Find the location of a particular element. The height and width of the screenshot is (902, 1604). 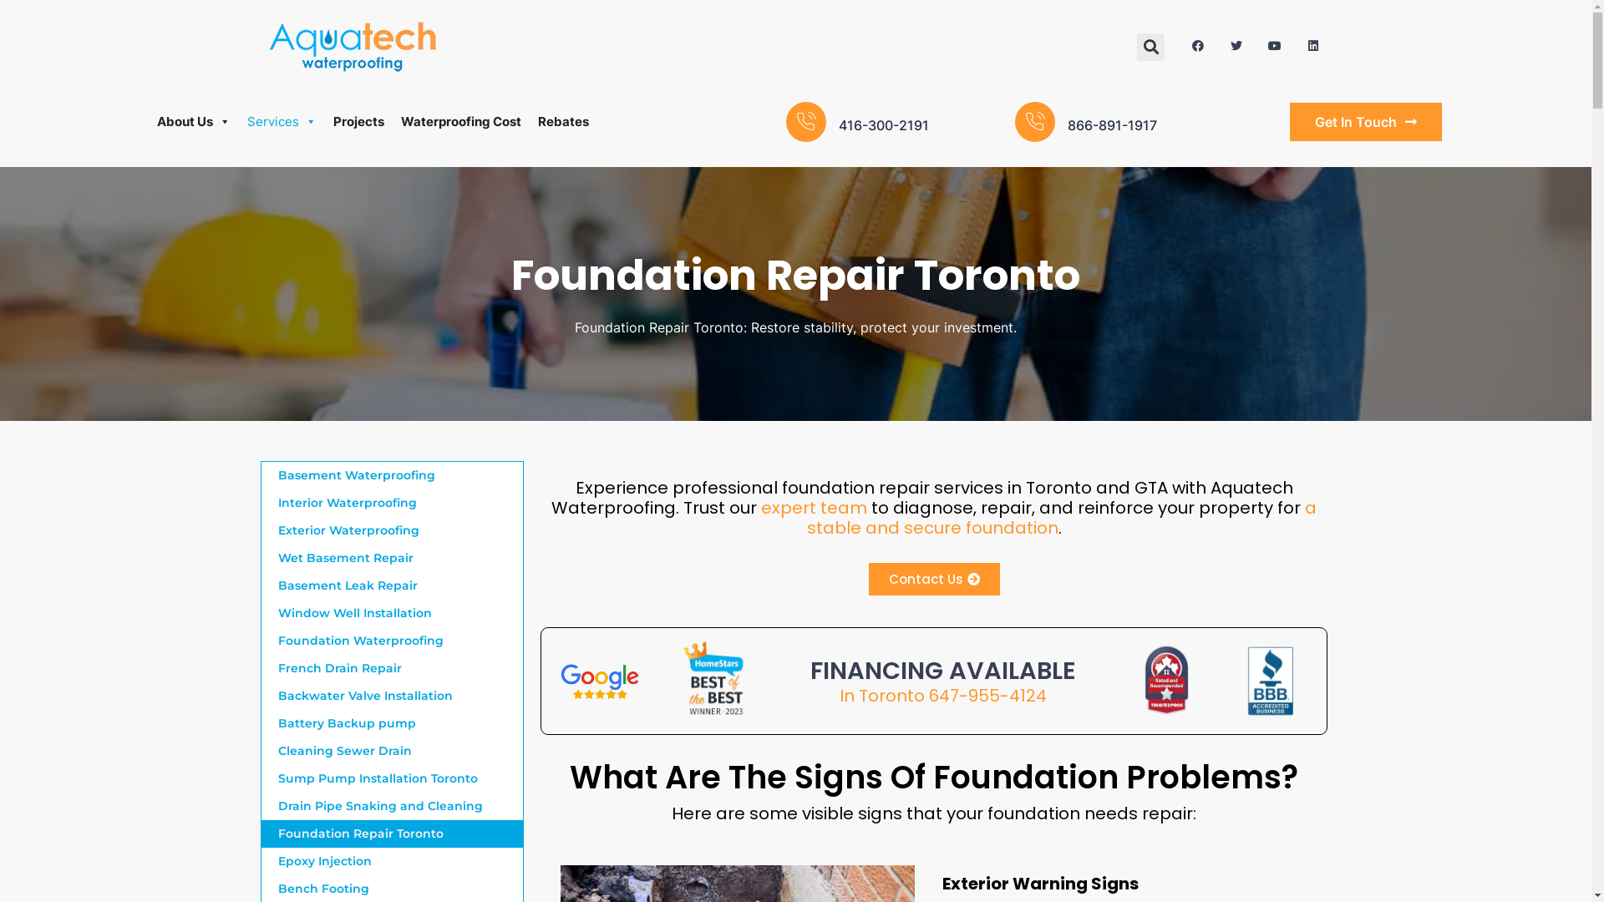

Get In Touch is located at coordinates (1366, 122).